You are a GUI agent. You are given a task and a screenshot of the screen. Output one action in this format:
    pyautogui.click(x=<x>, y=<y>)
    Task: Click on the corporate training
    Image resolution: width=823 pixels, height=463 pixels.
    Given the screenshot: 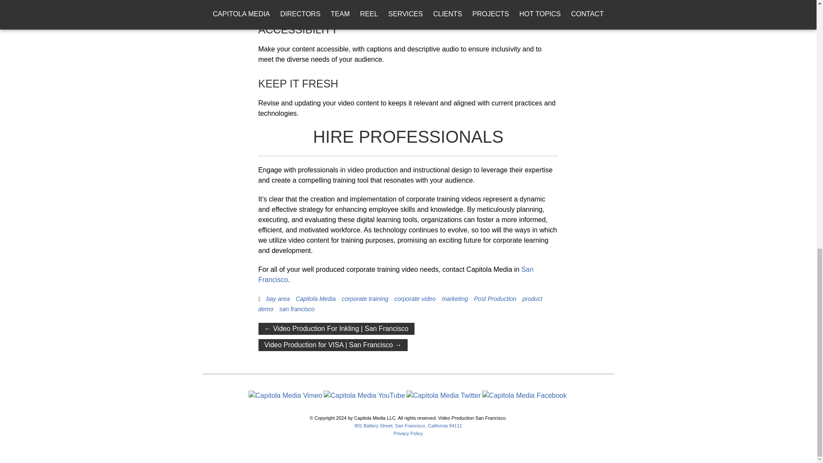 What is the action you would take?
    pyautogui.click(x=365, y=299)
    